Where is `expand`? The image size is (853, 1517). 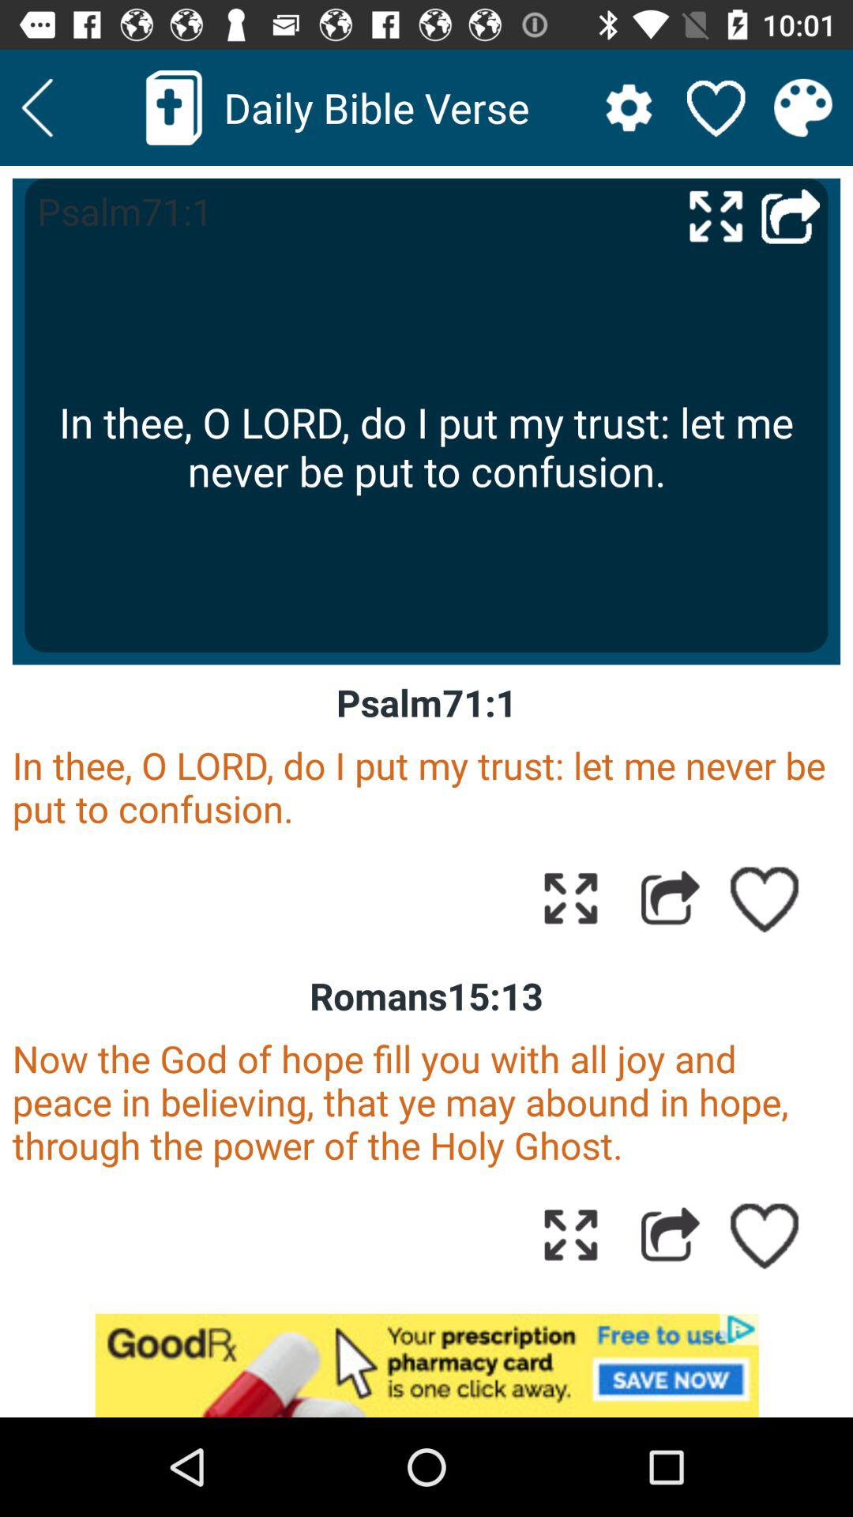 expand is located at coordinates (570, 898).